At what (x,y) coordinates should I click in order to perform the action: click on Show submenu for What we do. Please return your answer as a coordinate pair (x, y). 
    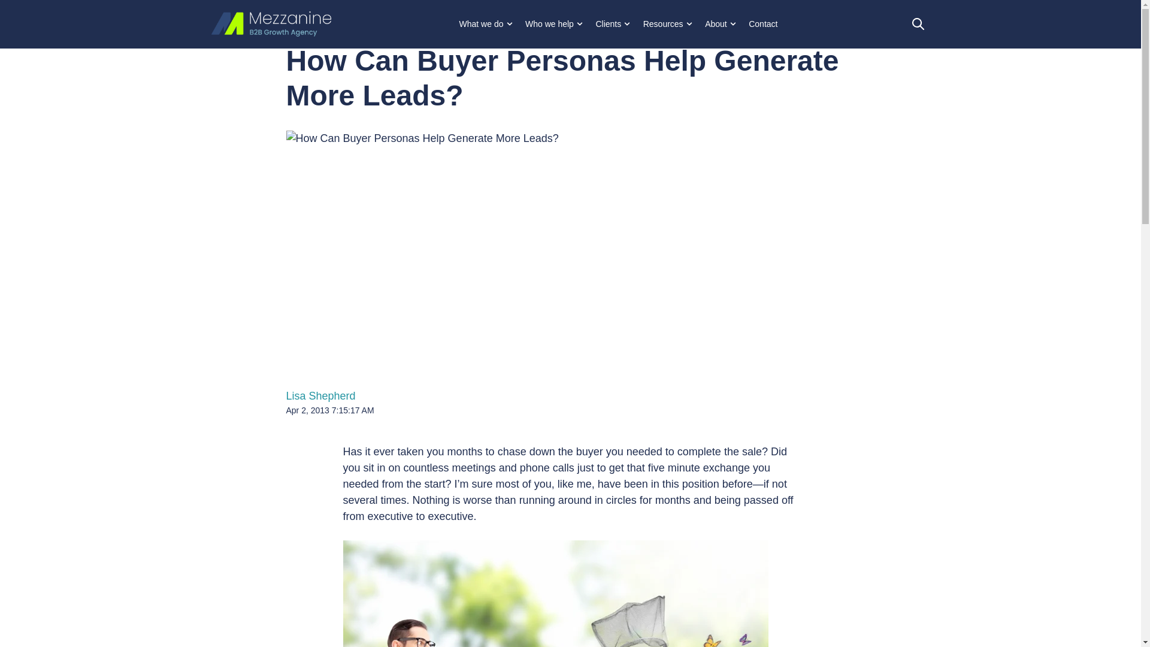
    Looking at the image, I should click on (513, 24).